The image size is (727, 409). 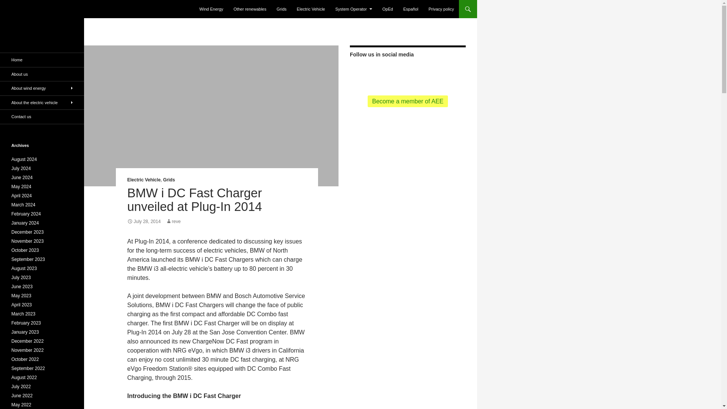 I want to click on OpEd, so click(x=388, y=9).